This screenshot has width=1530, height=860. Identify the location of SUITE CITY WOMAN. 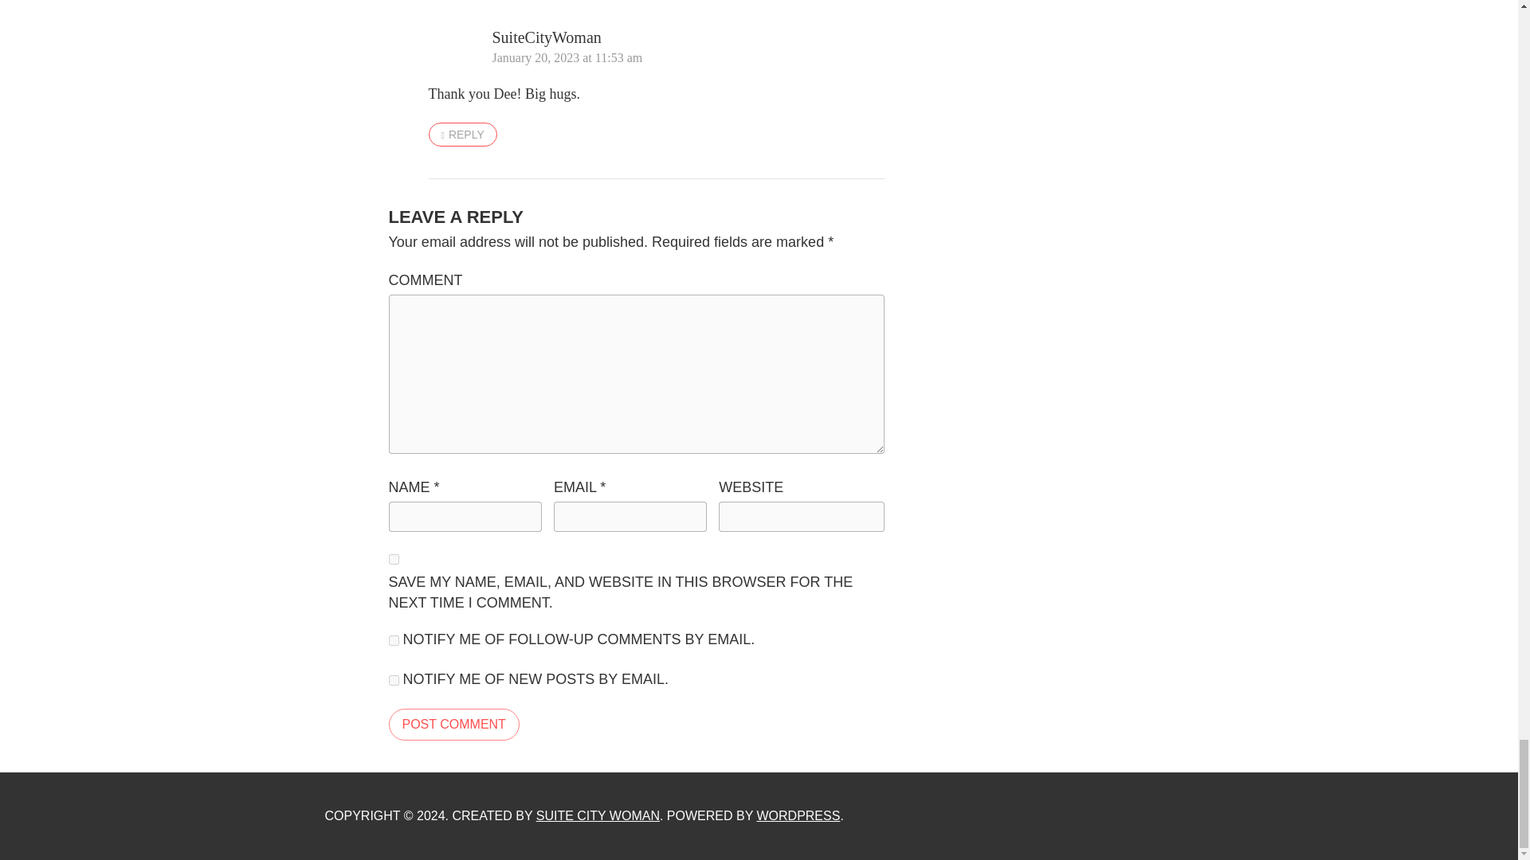
(598, 815).